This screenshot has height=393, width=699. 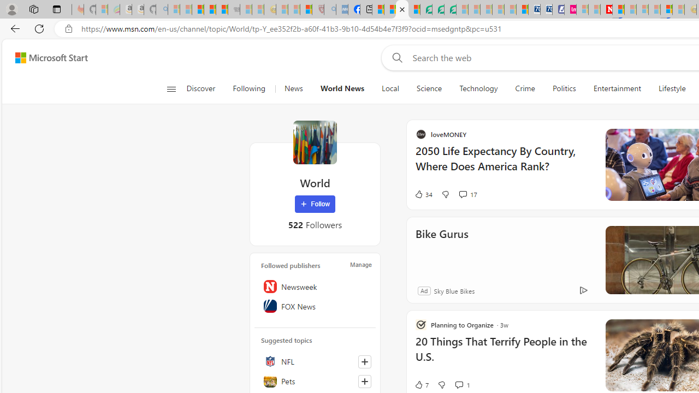 What do you see at coordinates (609, 164) in the screenshot?
I see `2050 Life Expectancy By Country, Where Does America Rank?` at bounding box center [609, 164].